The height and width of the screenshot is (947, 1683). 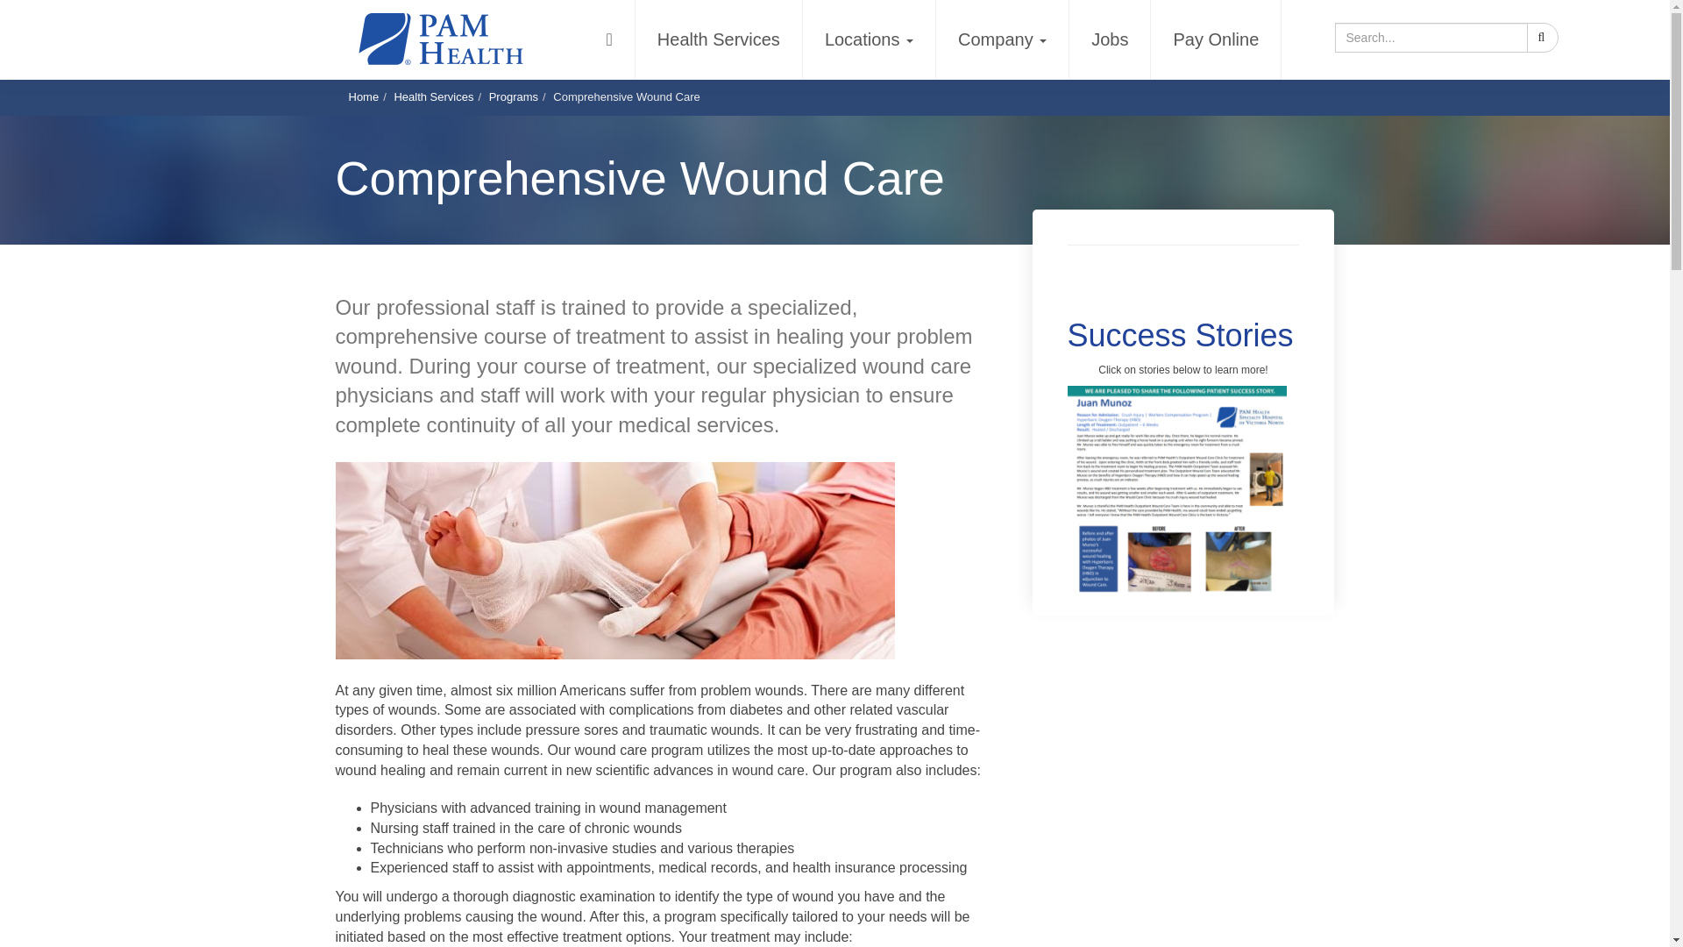 I want to click on Locations, so click(x=869, y=39).